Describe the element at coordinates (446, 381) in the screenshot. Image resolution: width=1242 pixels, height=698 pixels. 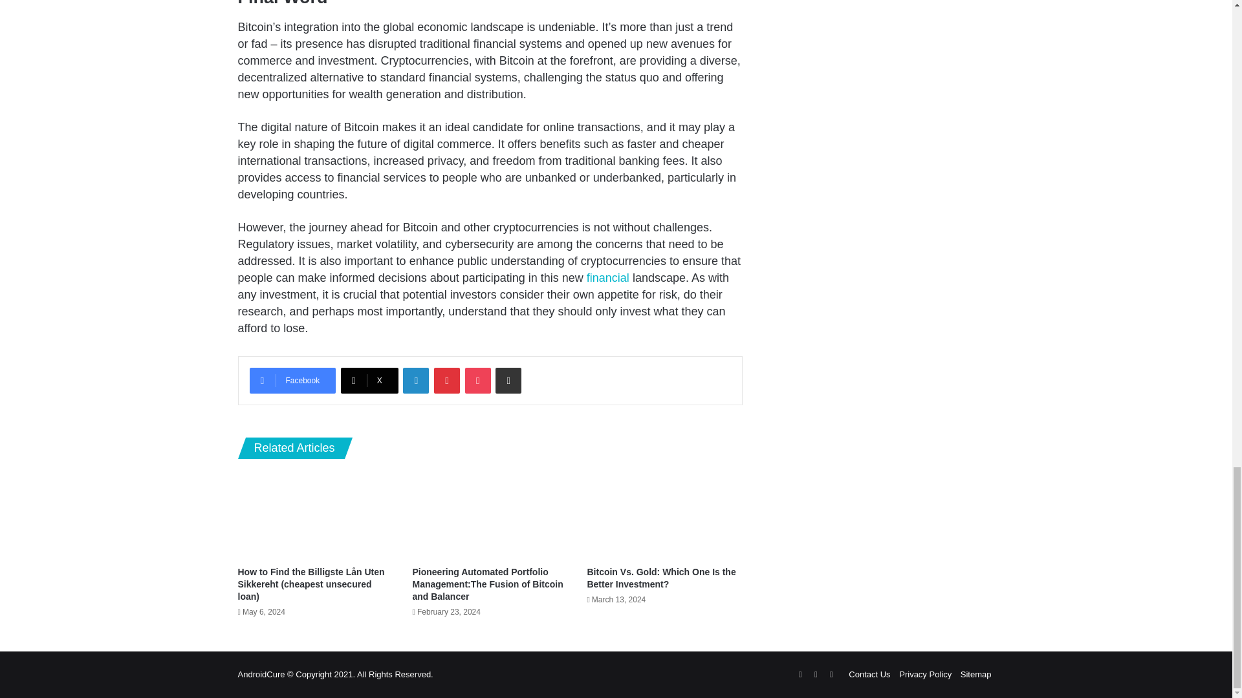
I see `Pinterest` at that location.